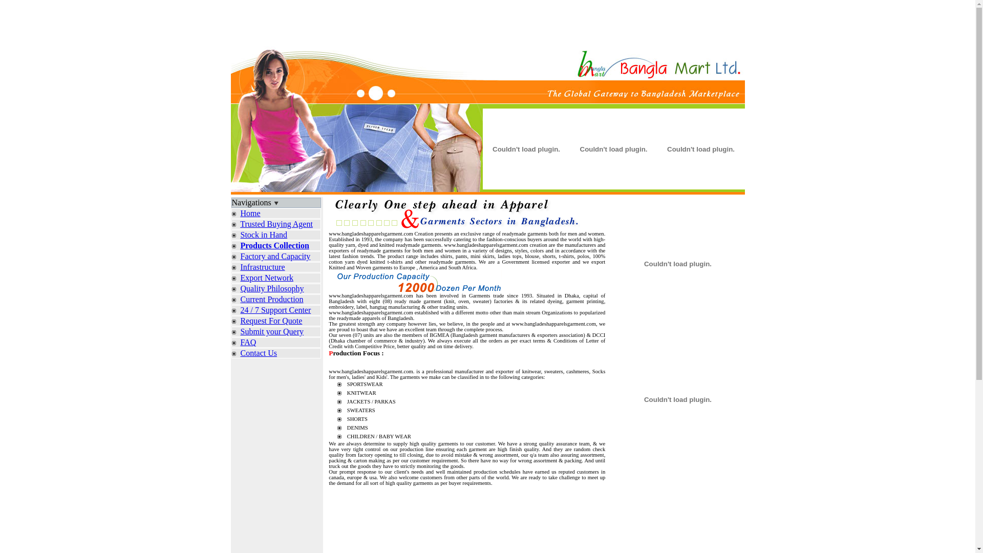 Image resolution: width=983 pixels, height=553 pixels. I want to click on www.bangladeshapparelsgarment.com, so click(371, 312).